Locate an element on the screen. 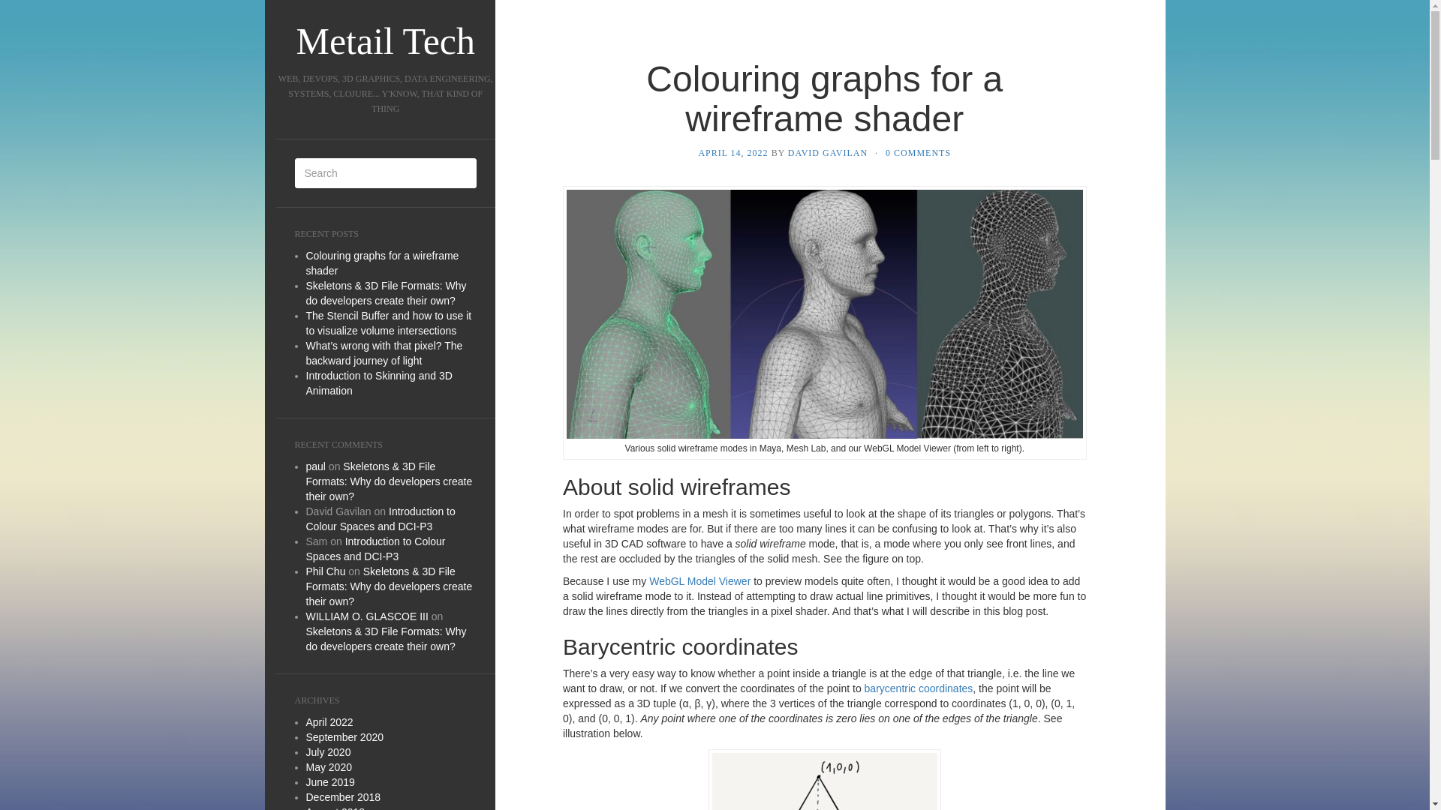 This screenshot has width=1441, height=810. June 2019 is located at coordinates (330, 781).